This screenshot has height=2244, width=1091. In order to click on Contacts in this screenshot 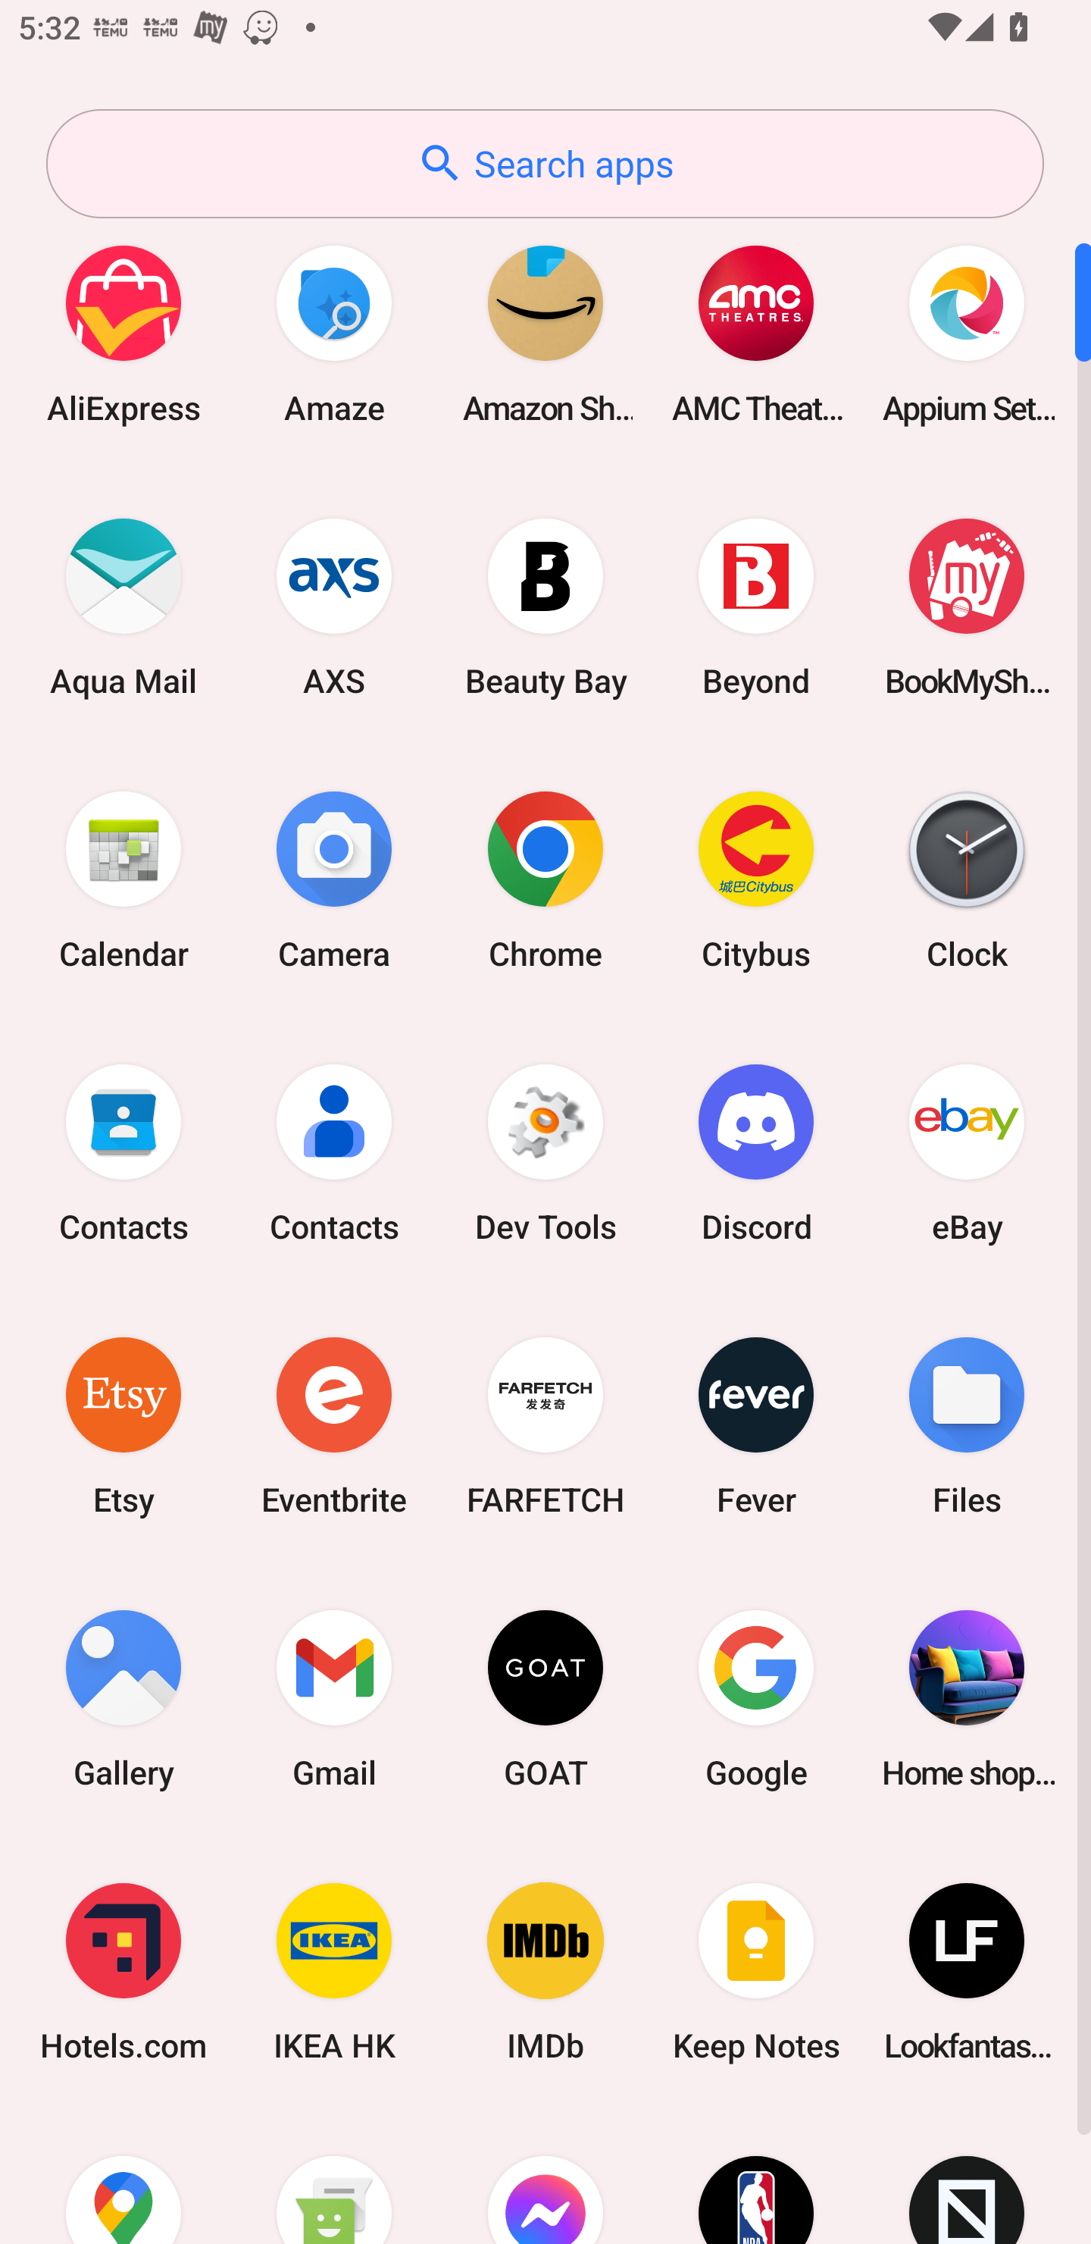, I will do `click(123, 1152)`.